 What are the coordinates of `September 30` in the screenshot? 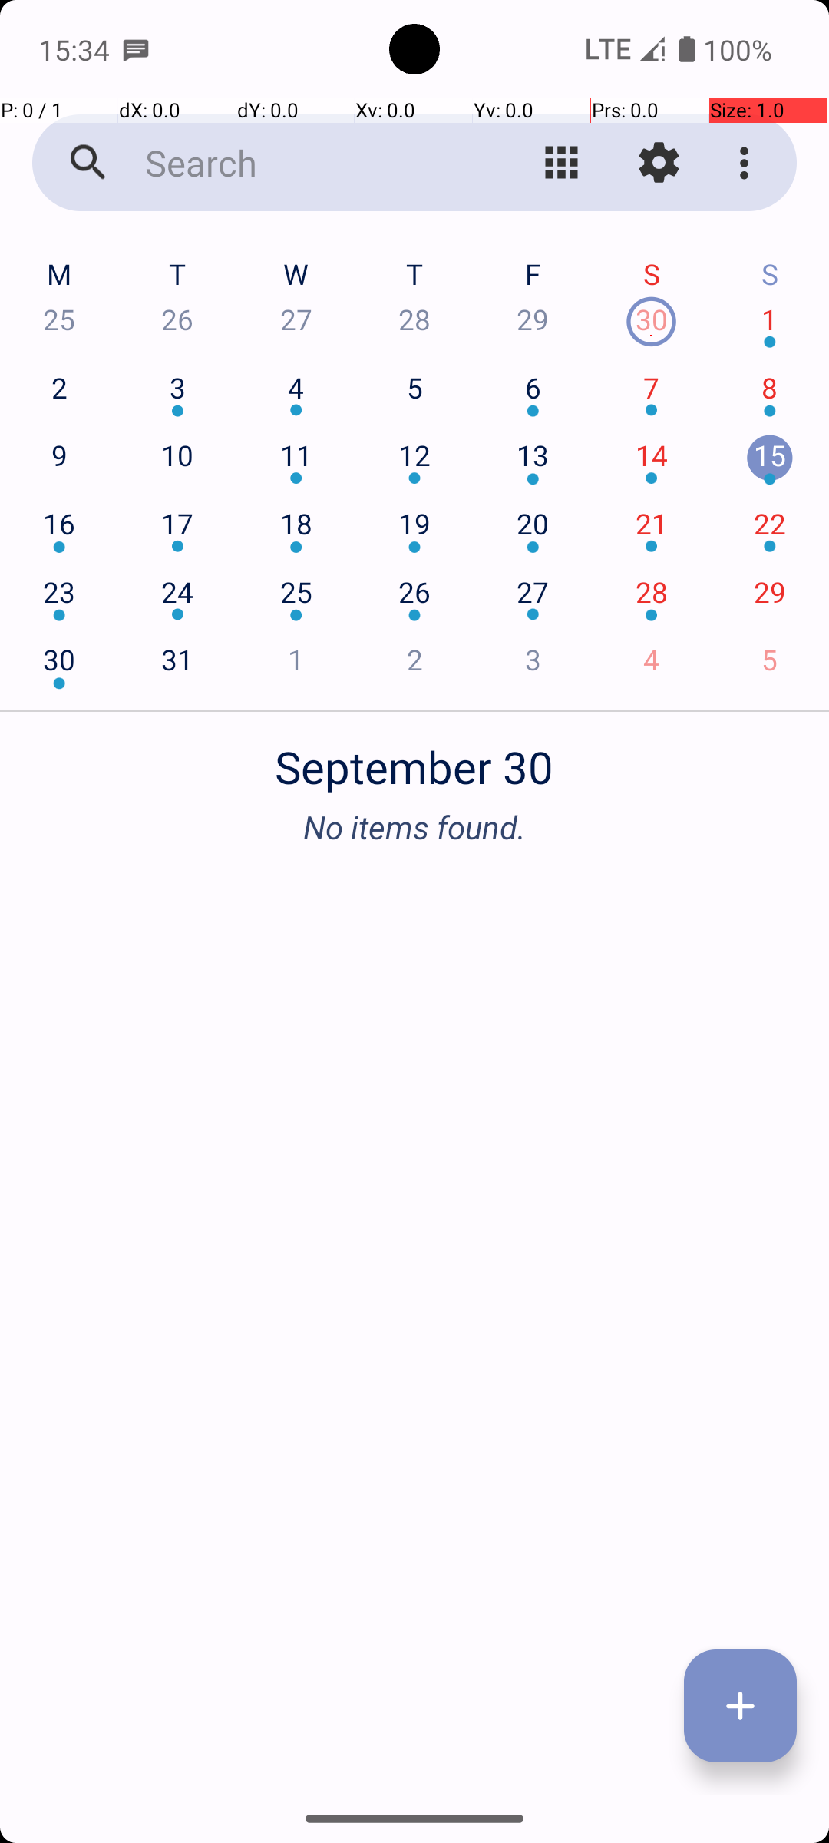 It's located at (414, 759).